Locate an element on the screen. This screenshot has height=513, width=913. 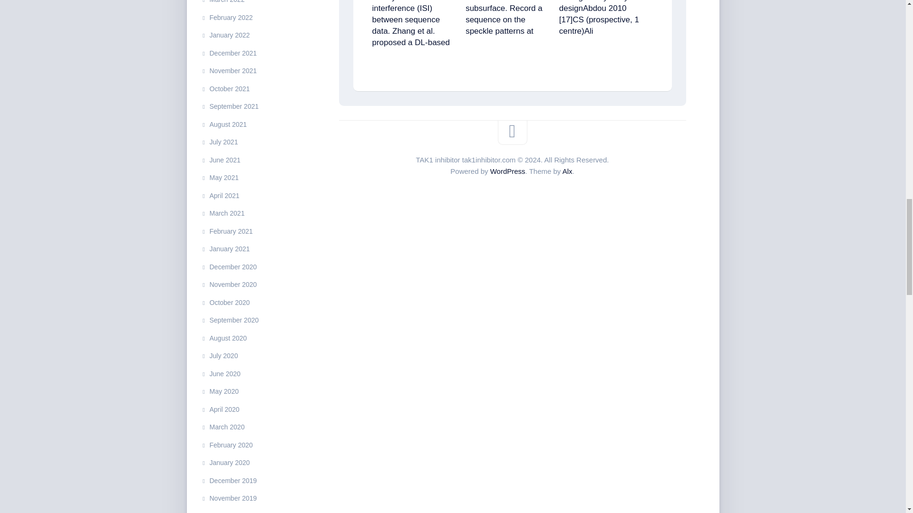
February 2022 is located at coordinates (226, 18).